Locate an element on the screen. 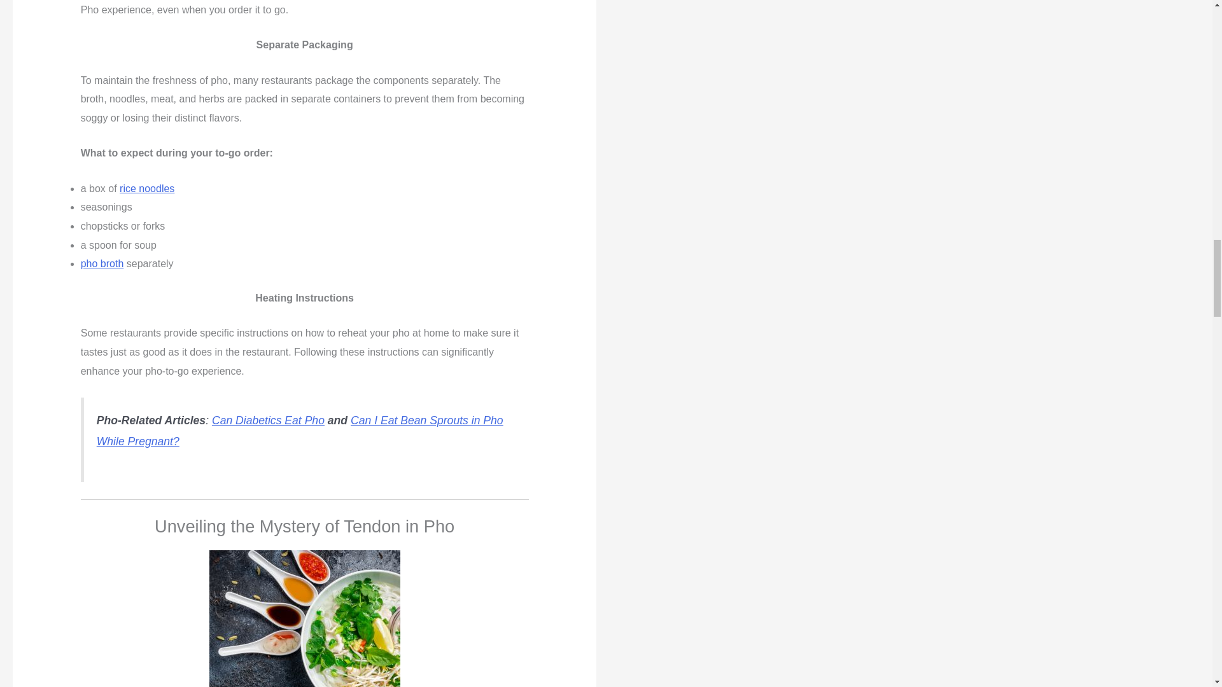 This screenshot has width=1222, height=687. rice noodles is located at coordinates (147, 188).